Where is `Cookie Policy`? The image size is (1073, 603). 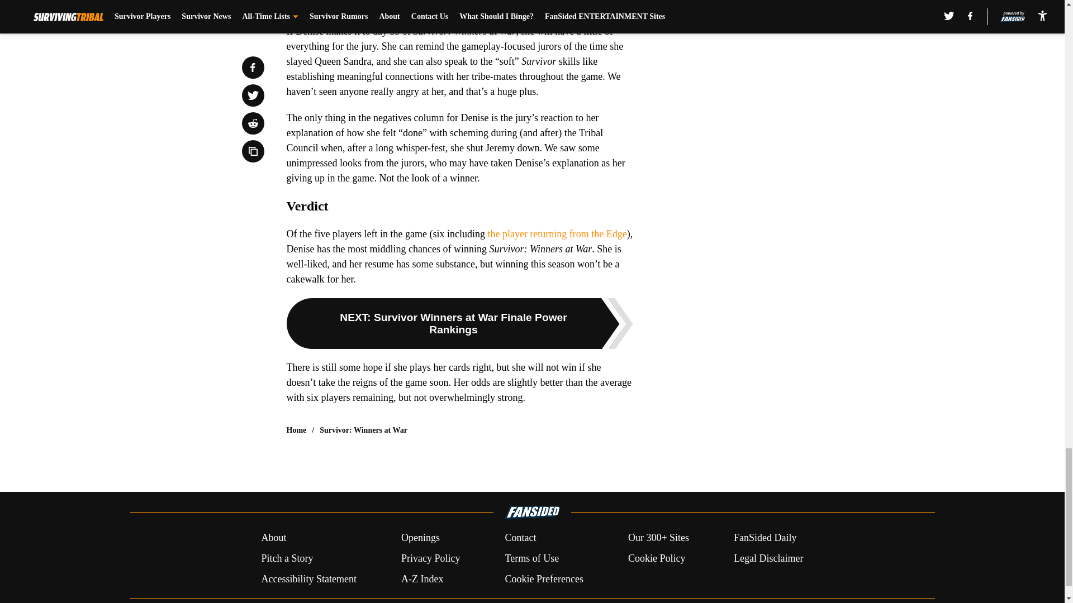
Cookie Policy is located at coordinates (656, 558).